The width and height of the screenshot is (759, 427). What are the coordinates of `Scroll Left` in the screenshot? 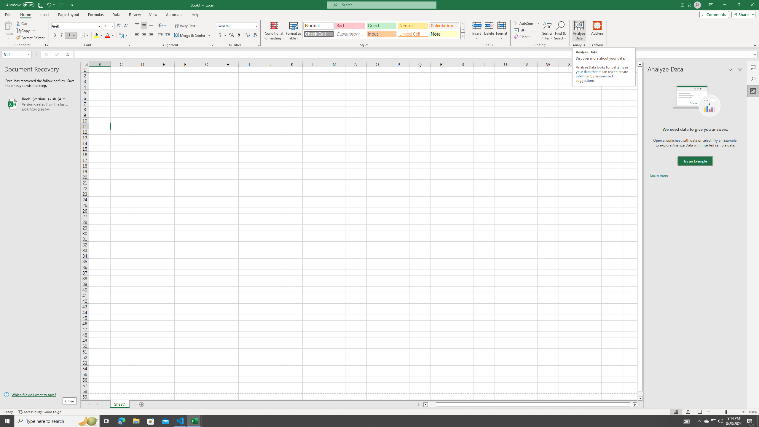 It's located at (89, 404).